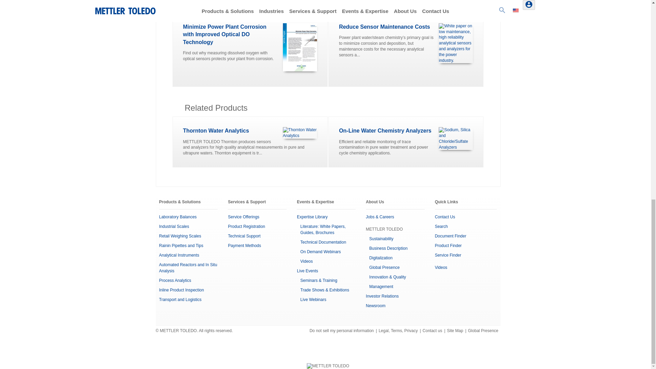 The height and width of the screenshot is (369, 656). What do you see at coordinates (188, 268) in the screenshot?
I see `Automated Reactors and In Situ Analysis` at bounding box center [188, 268].